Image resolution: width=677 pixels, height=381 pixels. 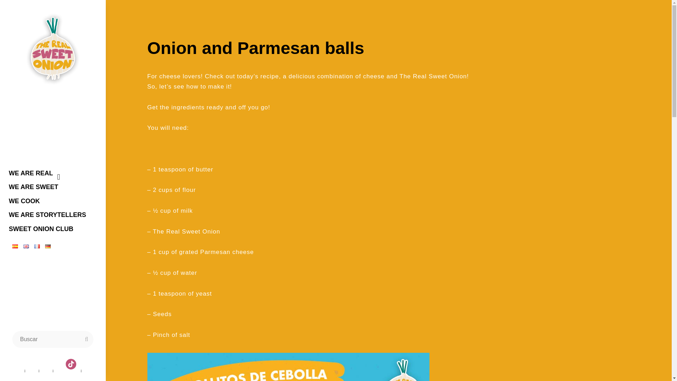 What do you see at coordinates (38, 371) in the screenshot?
I see `tw` at bounding box center [38, 371].